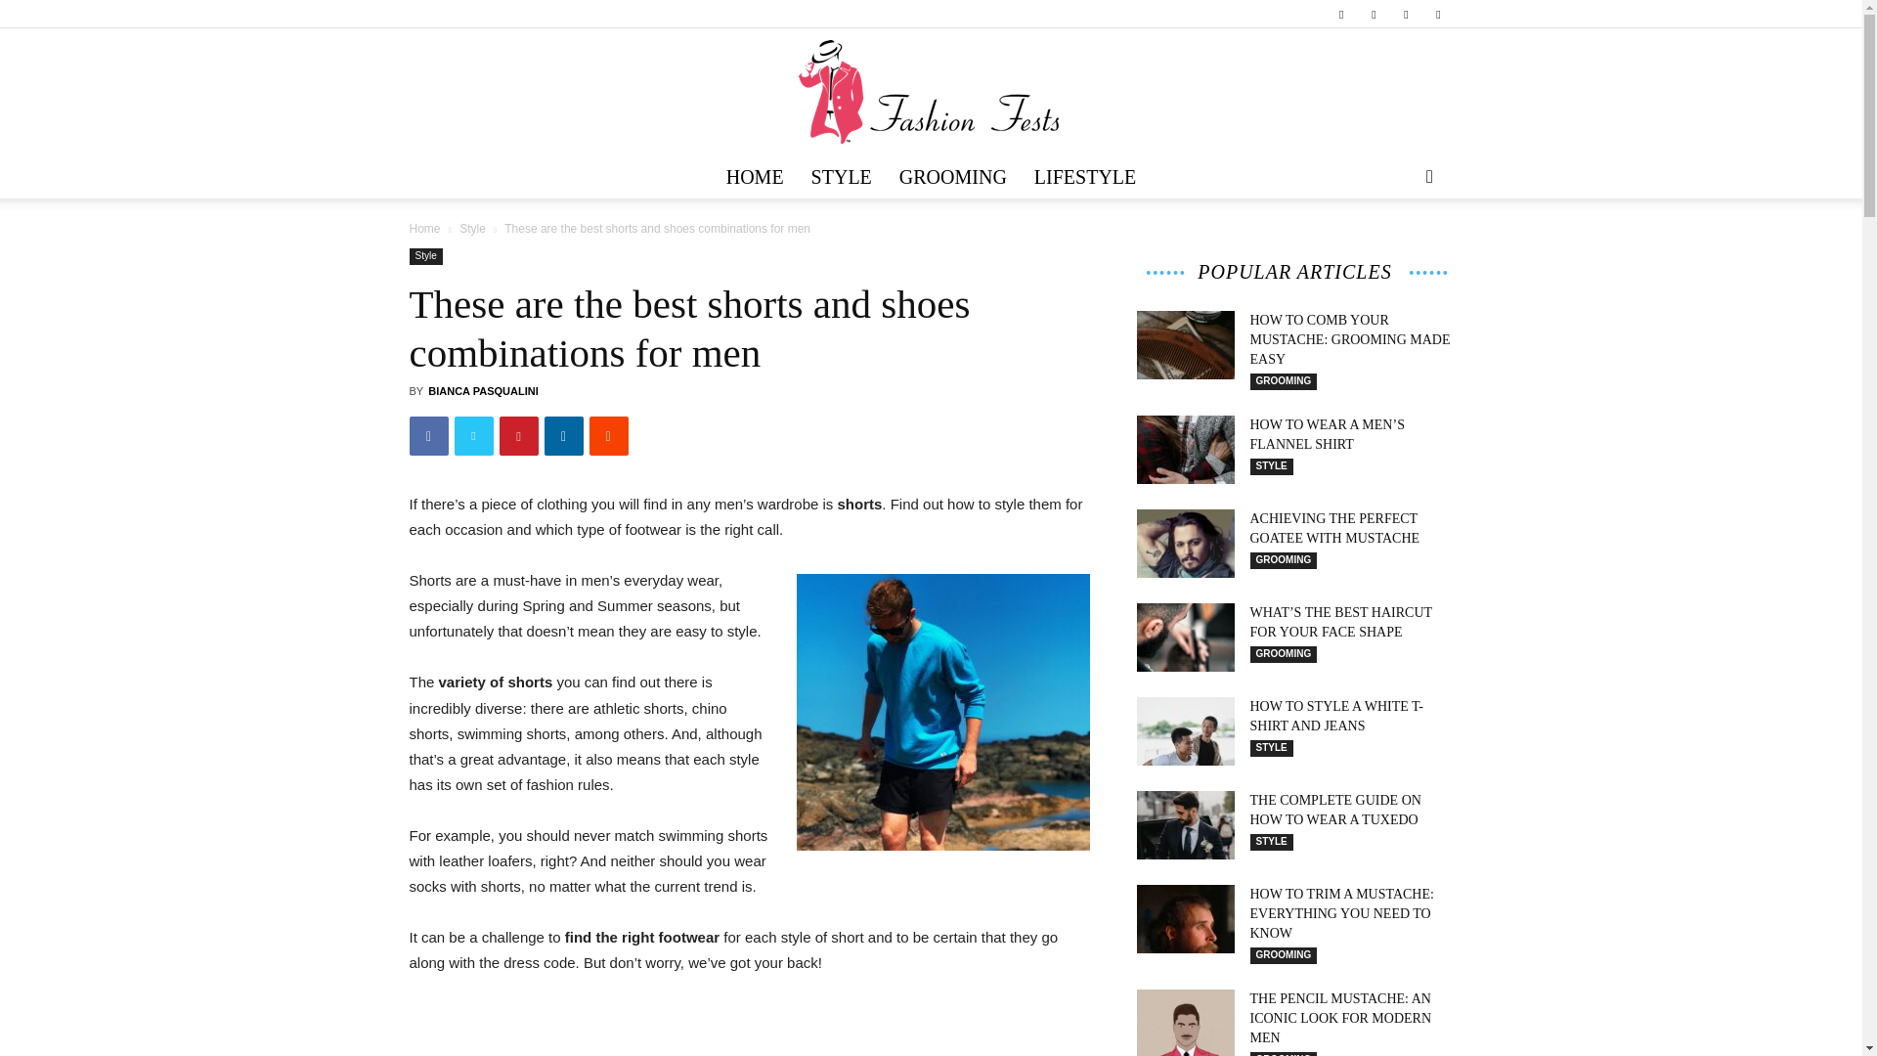 Image resolution: width=1877 pixels, height=1056 pixels. Describe the element at coordinates (473, 228) in the screenshot. I see `Style` at that location.